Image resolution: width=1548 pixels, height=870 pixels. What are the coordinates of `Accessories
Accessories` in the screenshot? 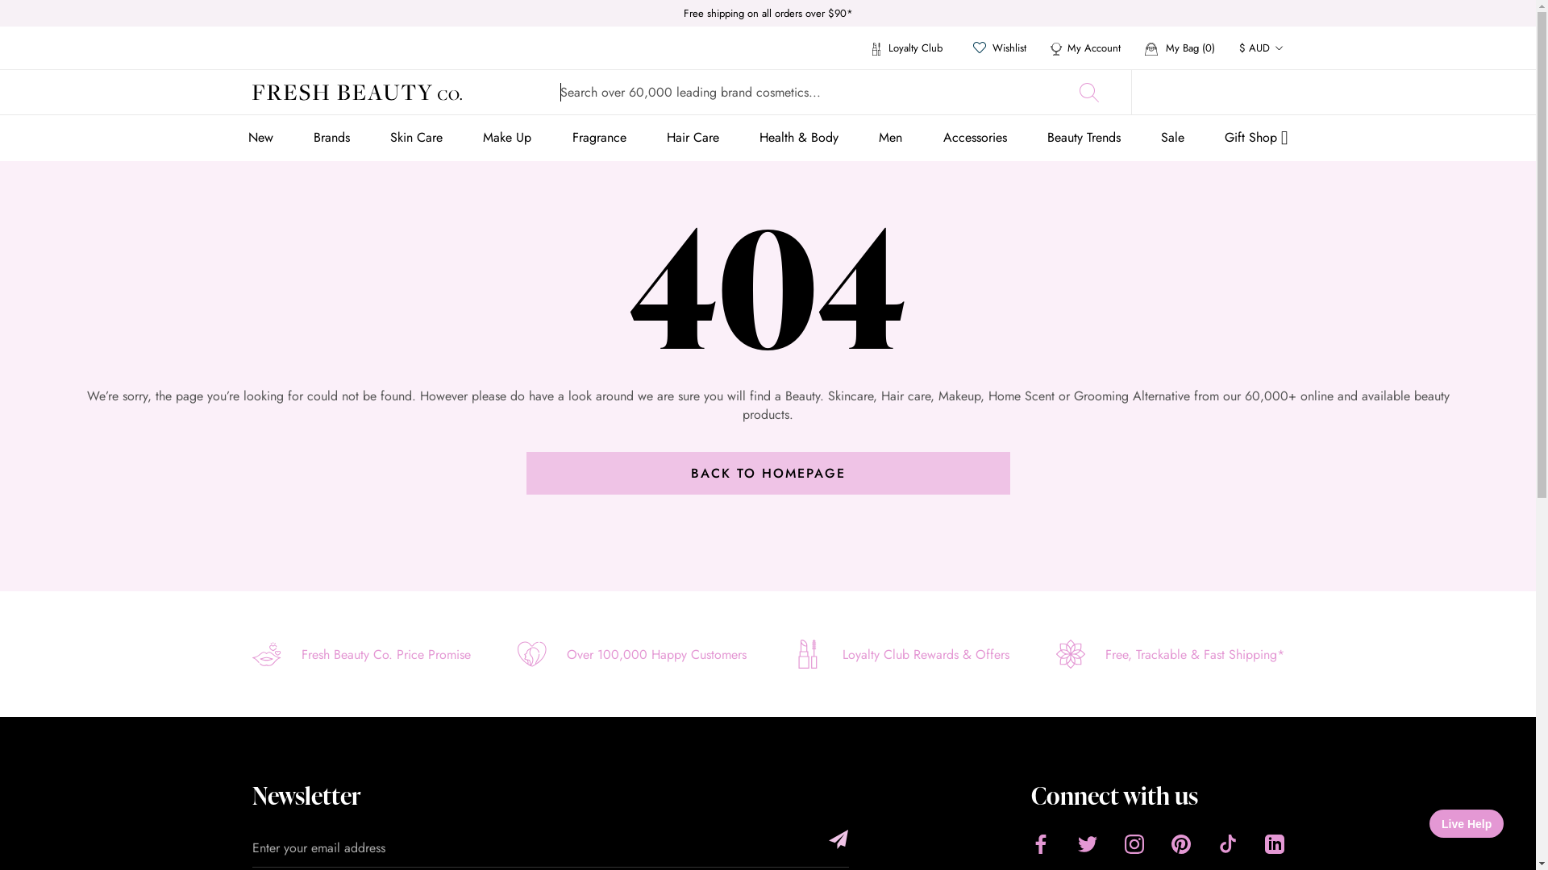 It's located at (976, 137).